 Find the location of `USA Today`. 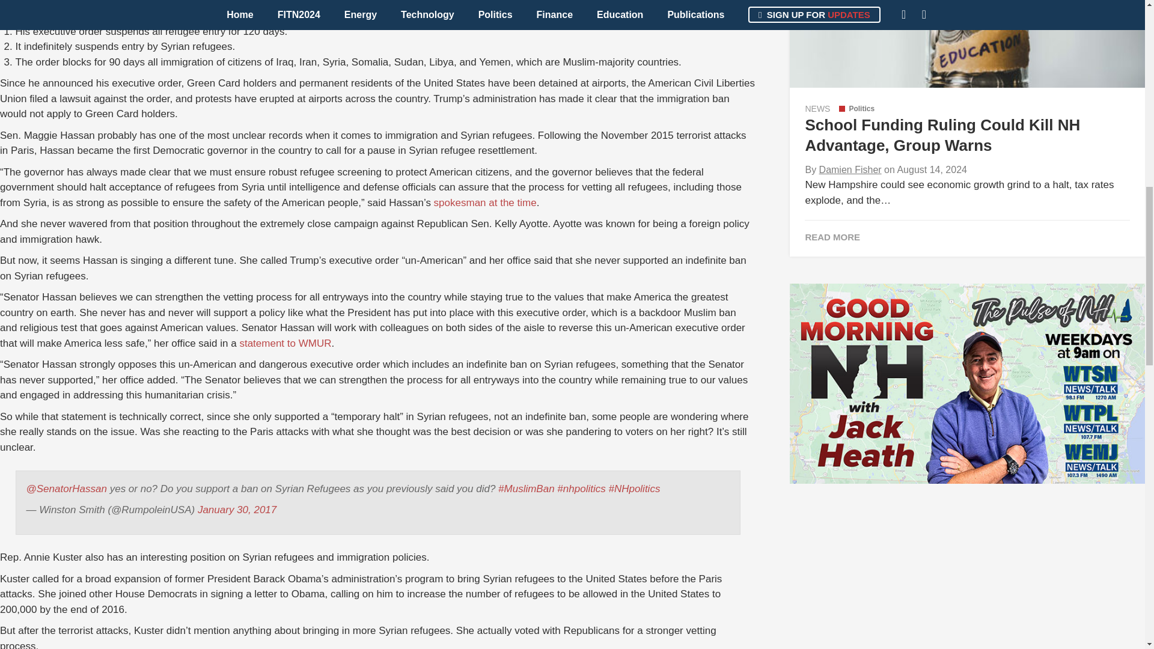

USA Today is located at coordinates (591, 0).